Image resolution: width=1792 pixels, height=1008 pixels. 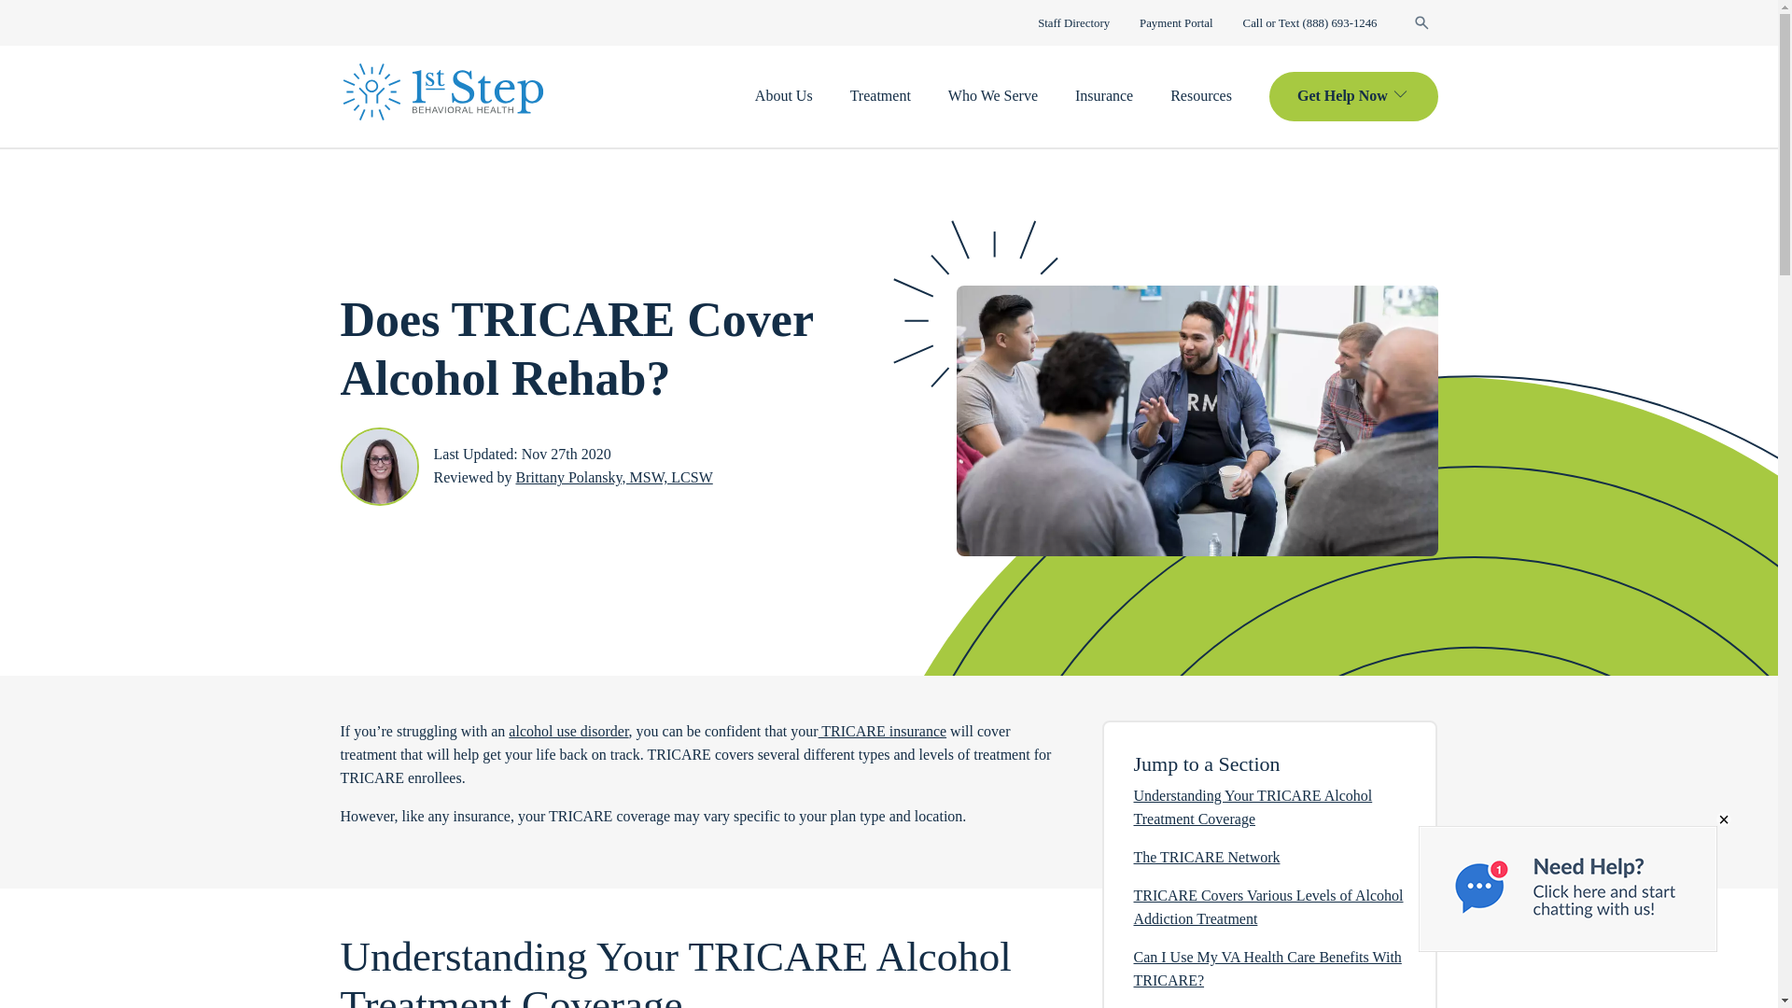 I want to click on Staff Directory, so click(x=1073, y=23).